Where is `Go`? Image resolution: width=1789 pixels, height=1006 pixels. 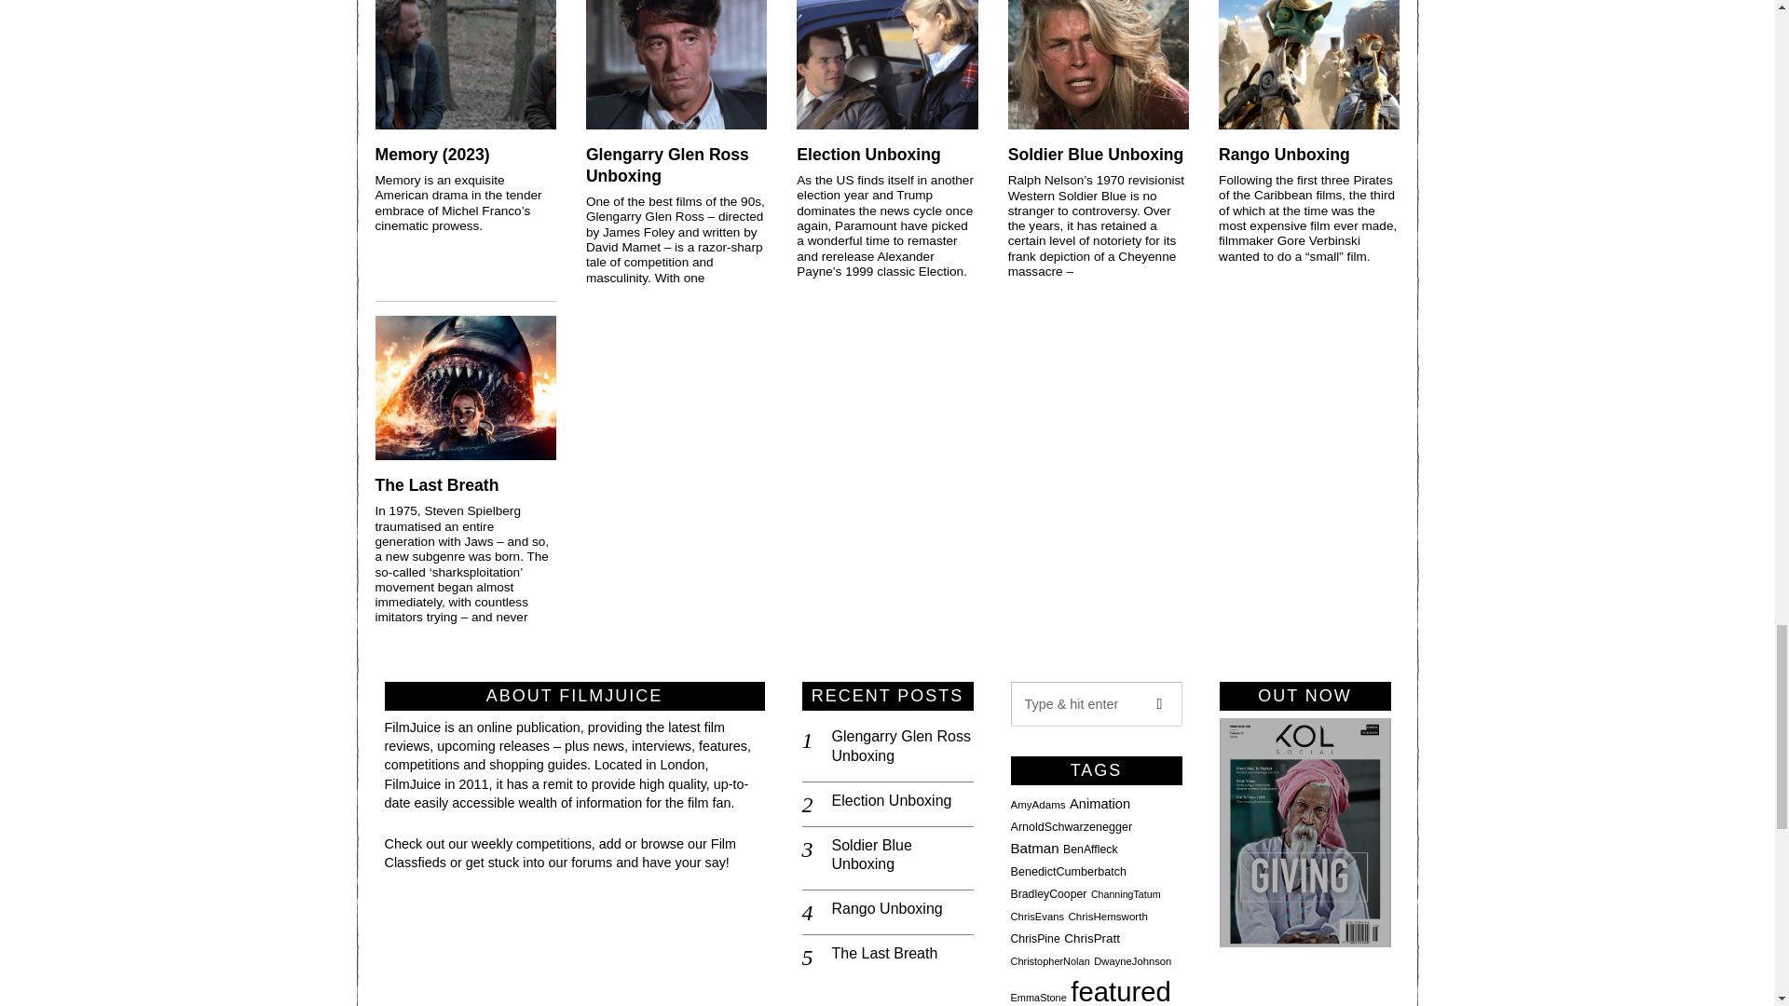 Go is located at coordinates (1158, 704).